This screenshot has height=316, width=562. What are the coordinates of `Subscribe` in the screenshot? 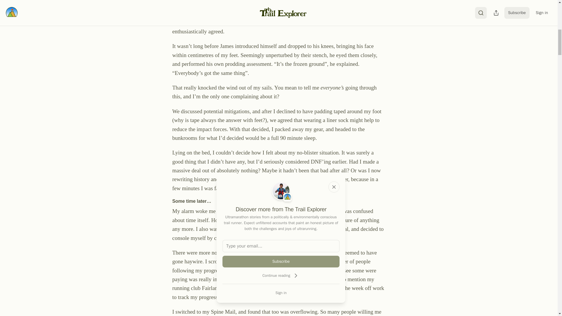 It's located at (281, 261).